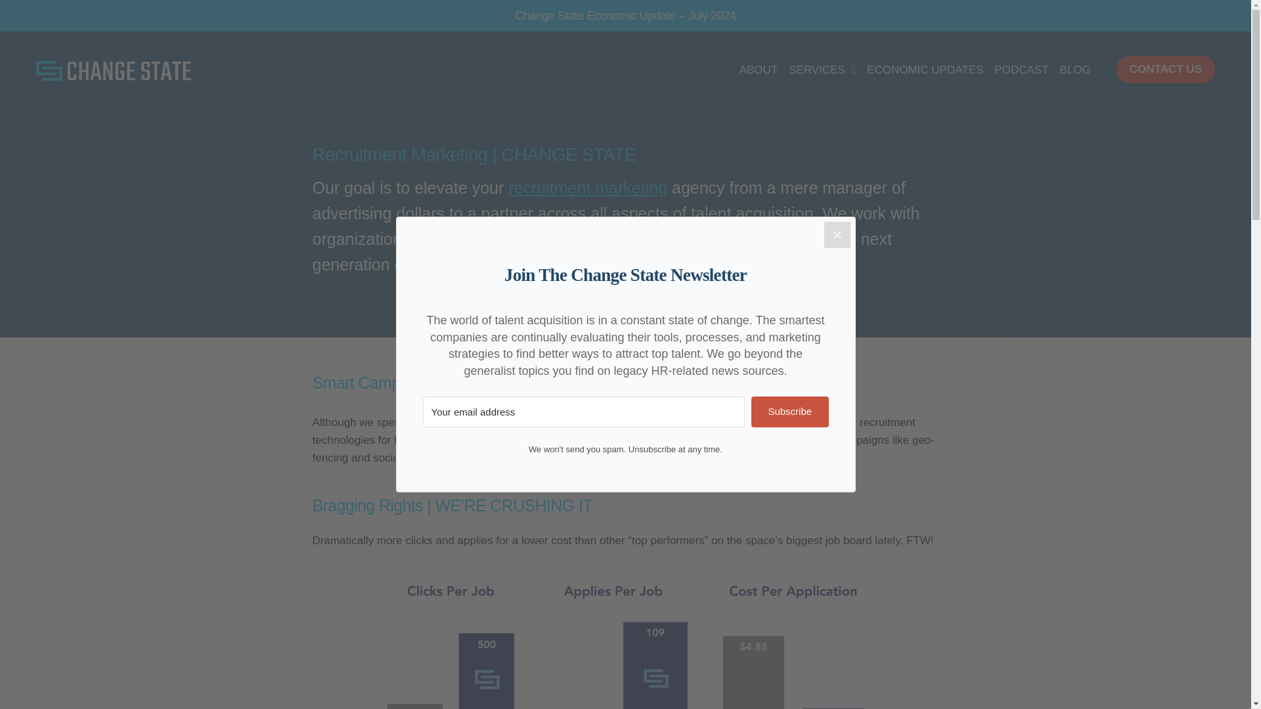 Image resolution: width=1261 pixels, height=709 pixels. Describe the element at coordinates (822, 70) in the screenshot. I see `SERVICES` at that location.